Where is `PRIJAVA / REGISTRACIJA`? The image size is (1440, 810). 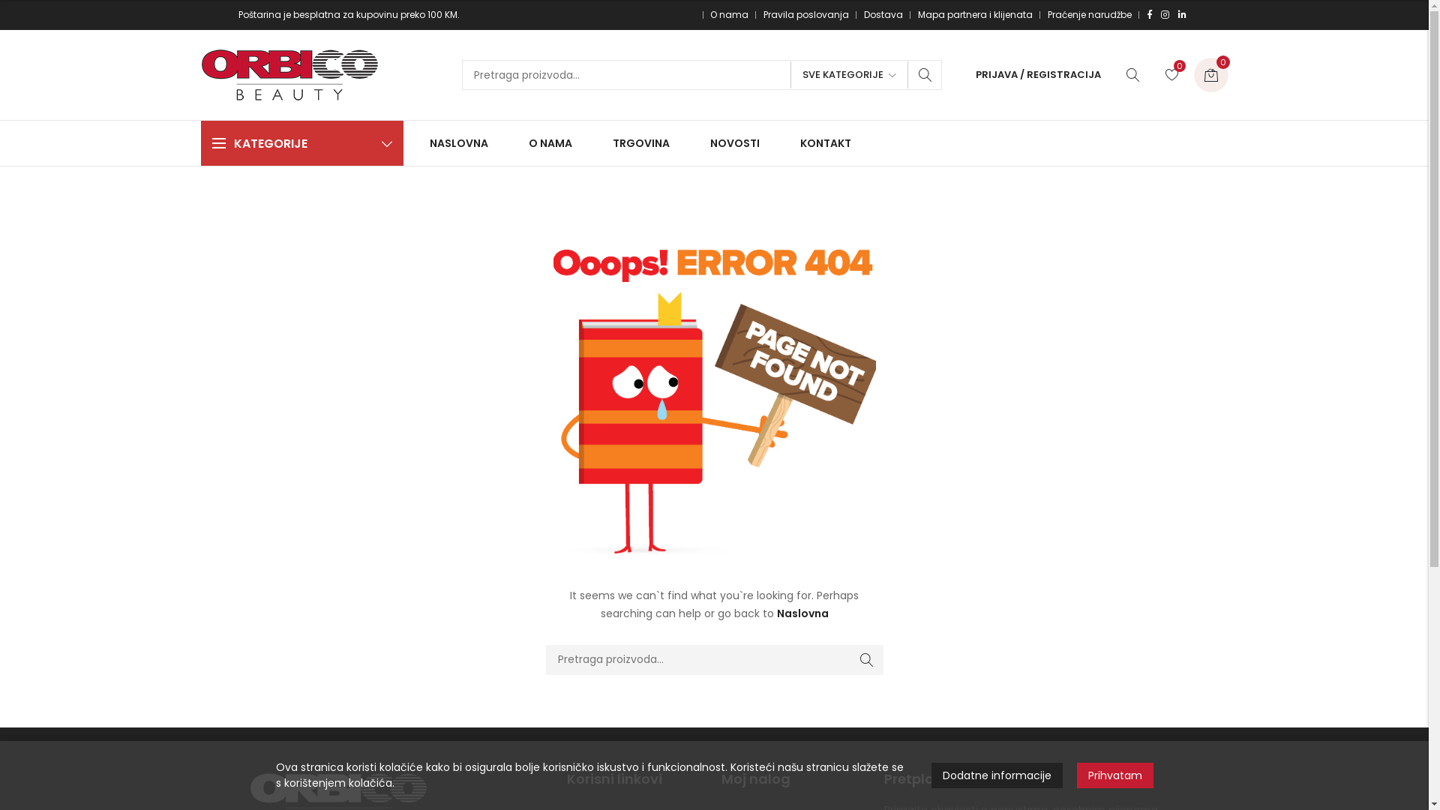
PRIJAVA / REGISTRACIJA is located at coordinates (1038, 75).